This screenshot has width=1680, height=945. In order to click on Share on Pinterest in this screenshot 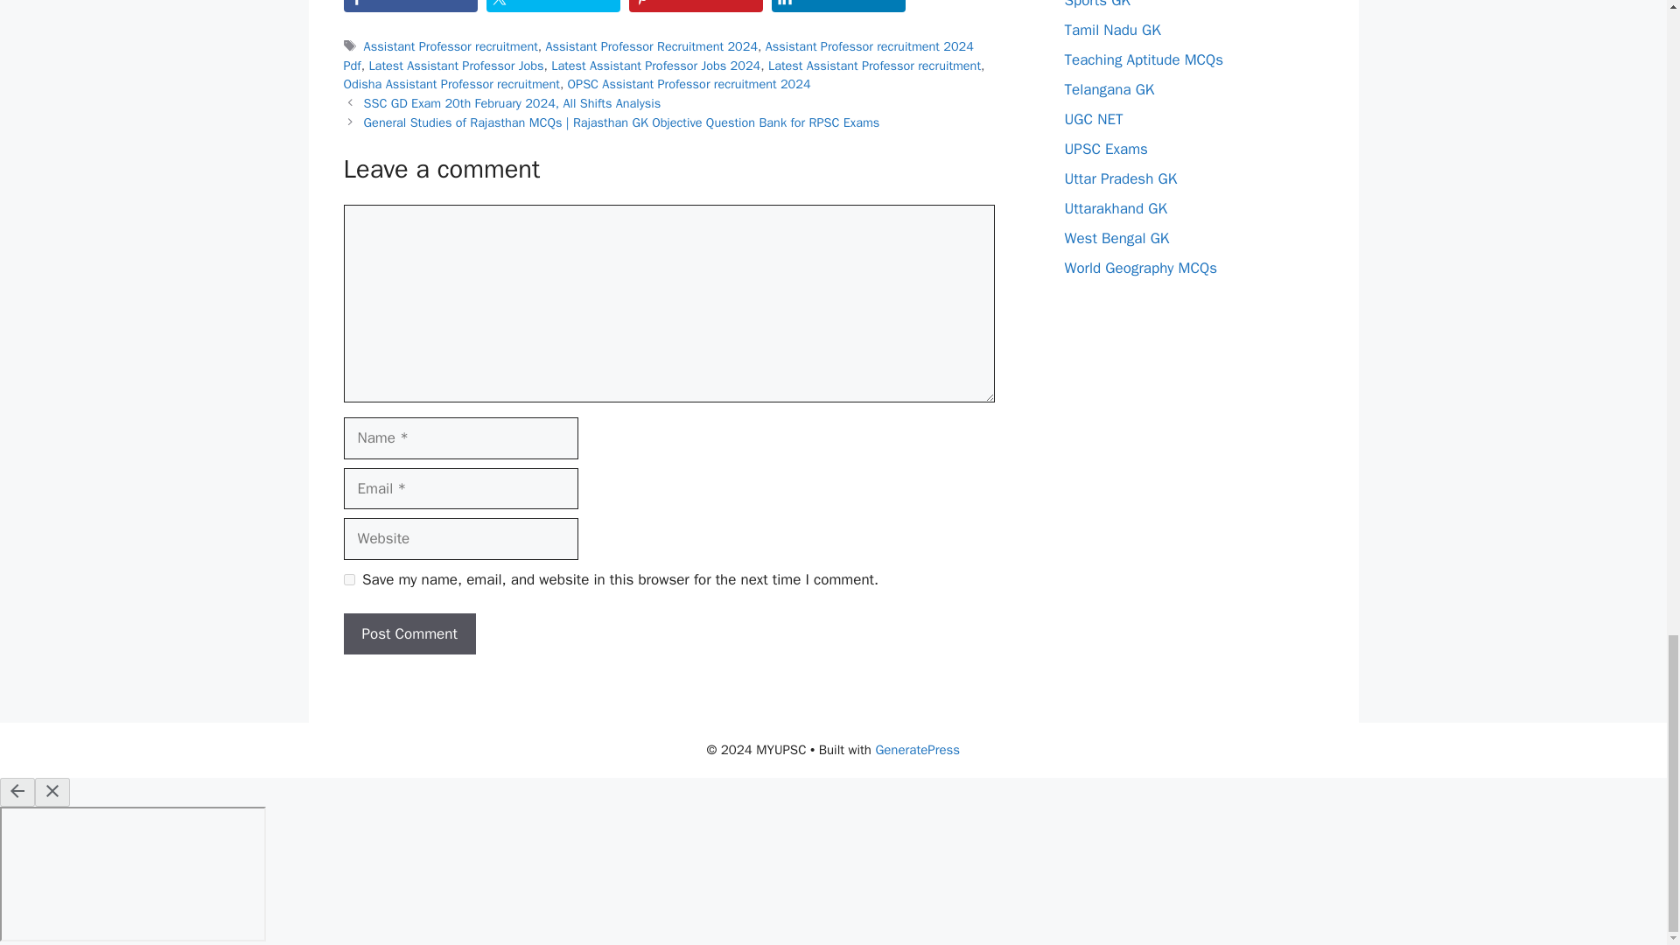, I will do `click(695, 6)`.